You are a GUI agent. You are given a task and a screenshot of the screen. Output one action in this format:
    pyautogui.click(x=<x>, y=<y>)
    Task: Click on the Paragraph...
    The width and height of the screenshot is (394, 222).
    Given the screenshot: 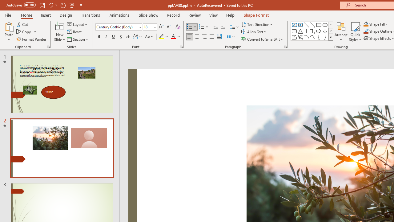 What is the action you would take?
    pyautogui.click(x=285, y=47)
    